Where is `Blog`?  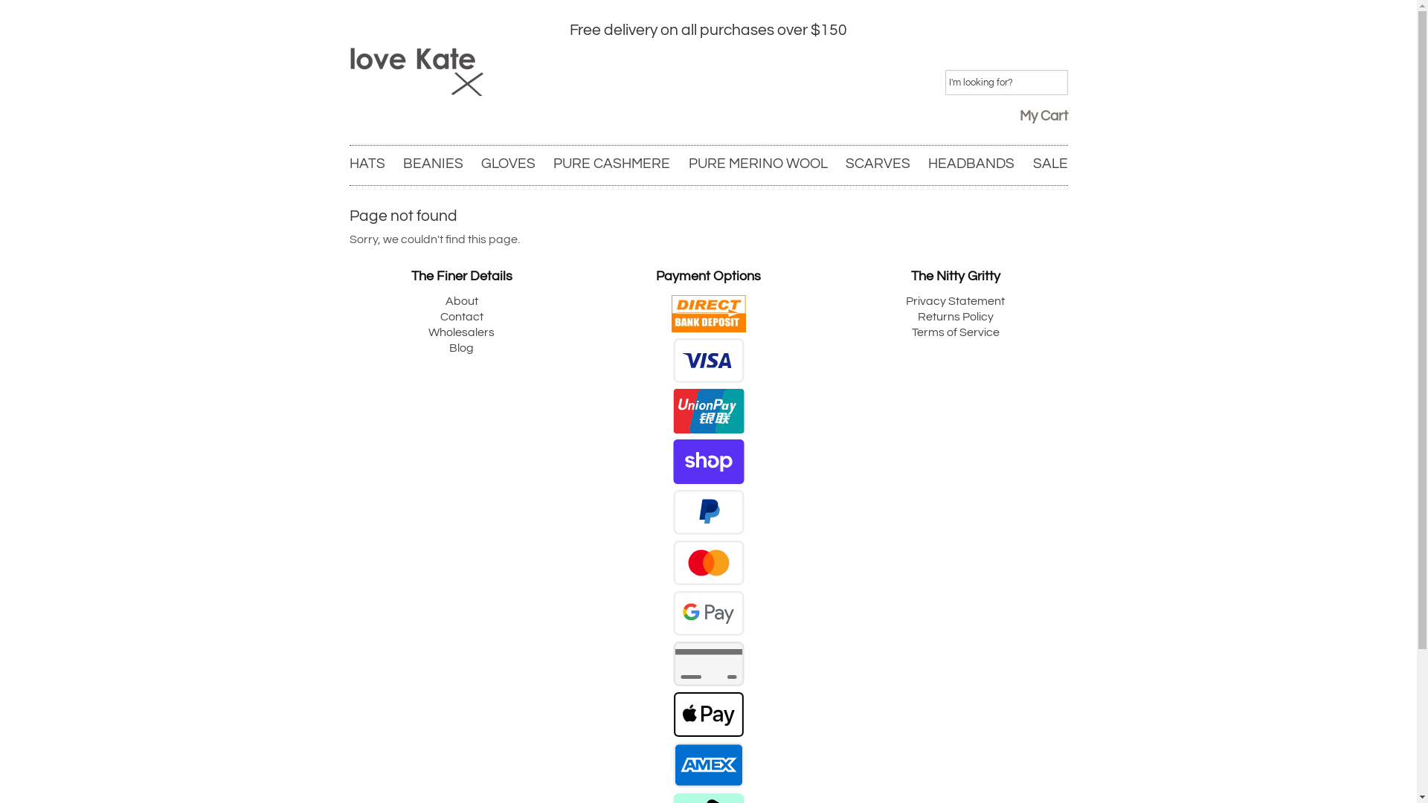
Blog is located at coordinates (461, 348).